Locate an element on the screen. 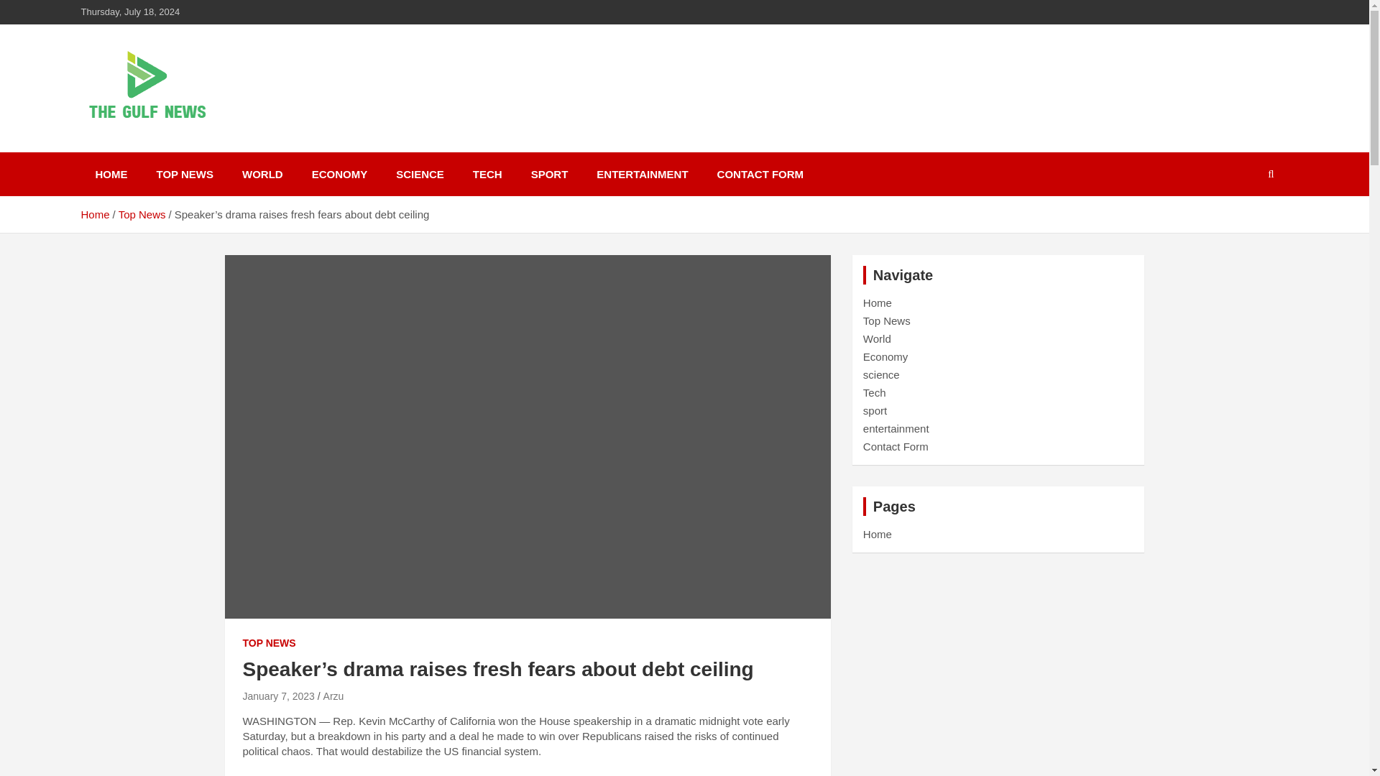  The Gulf News is located at coordinates (180, 149).